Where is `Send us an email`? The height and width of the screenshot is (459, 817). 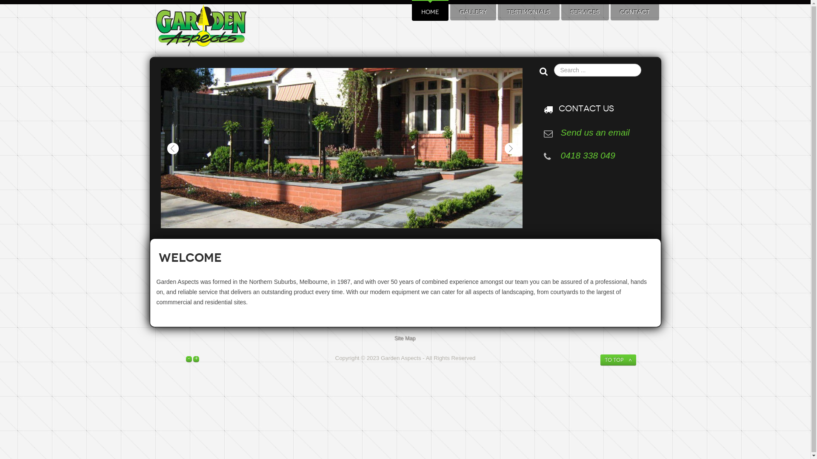
Send us an email is located at coordinates (595, 133).